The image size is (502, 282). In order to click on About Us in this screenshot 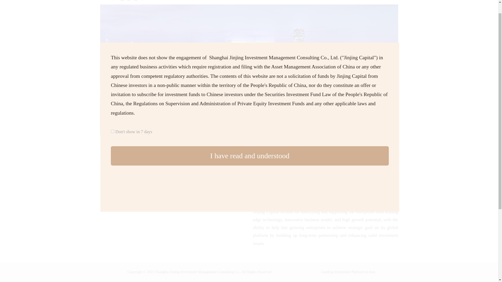, I will do `click(289, 1)`.